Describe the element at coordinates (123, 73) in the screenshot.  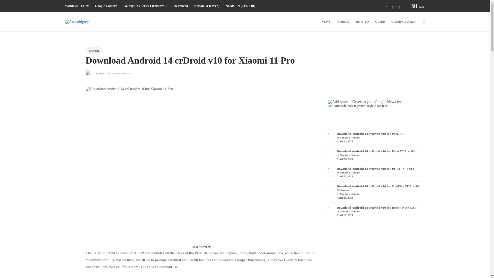
I see `6 months ago` at that location.